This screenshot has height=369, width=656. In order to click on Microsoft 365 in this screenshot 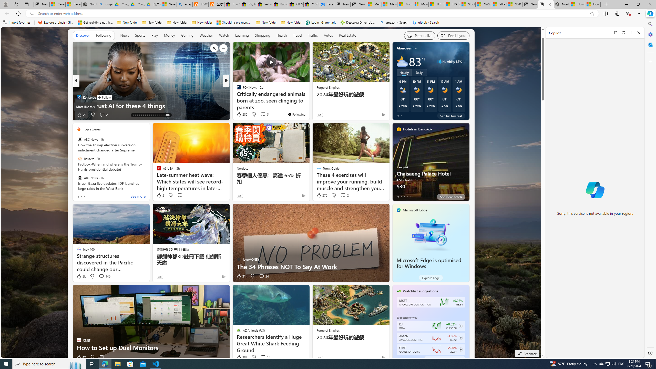, I will do `click(650, 34)`.